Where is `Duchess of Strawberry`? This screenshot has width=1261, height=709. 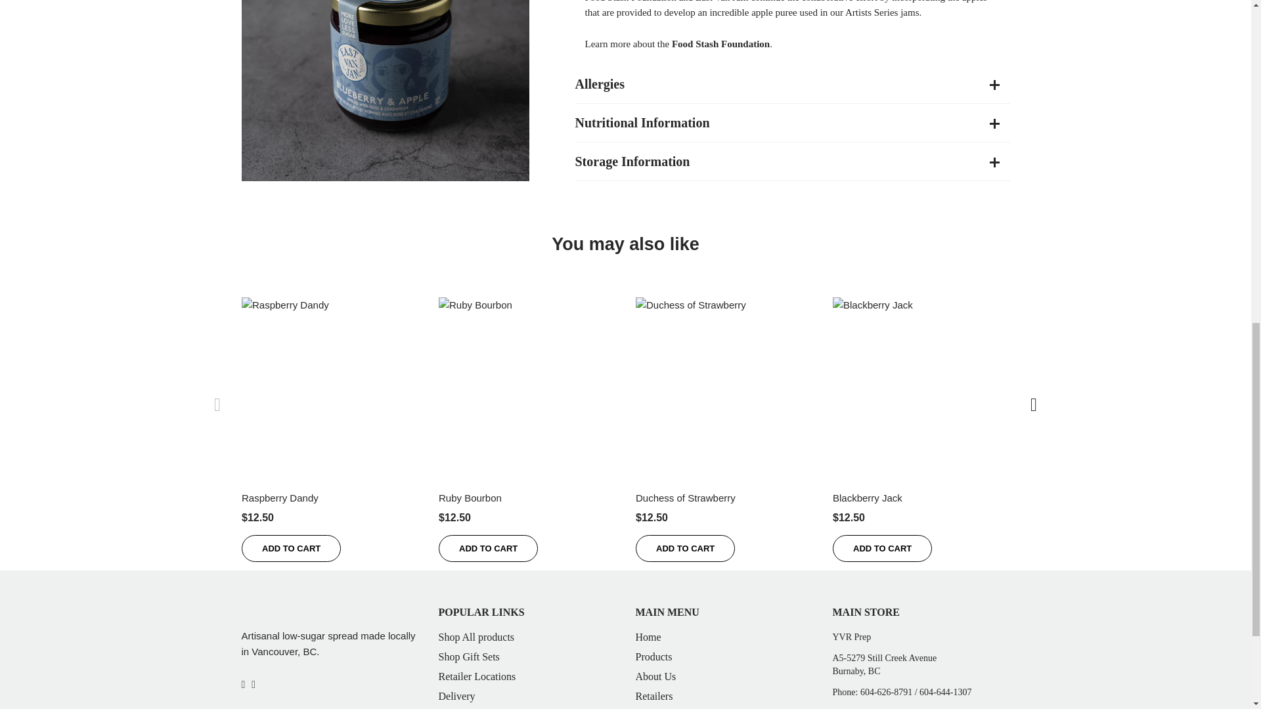
Duchess of Strawberry is located at coordinates (685, 498).